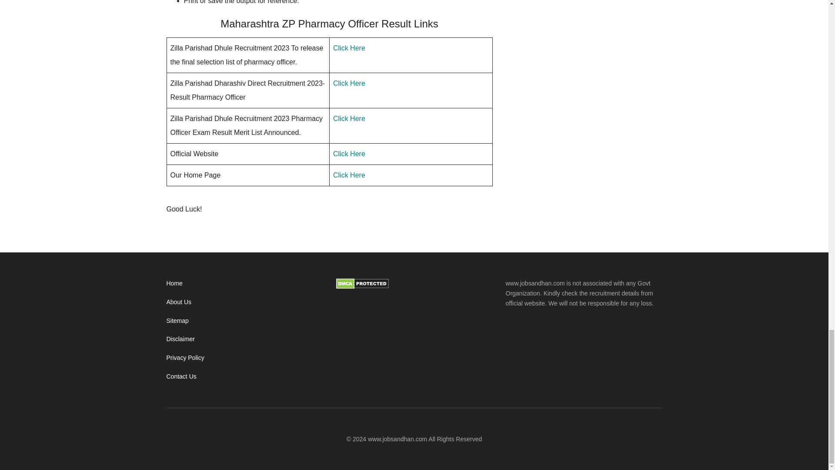  I want to click on Click Here, so click(349, 48).